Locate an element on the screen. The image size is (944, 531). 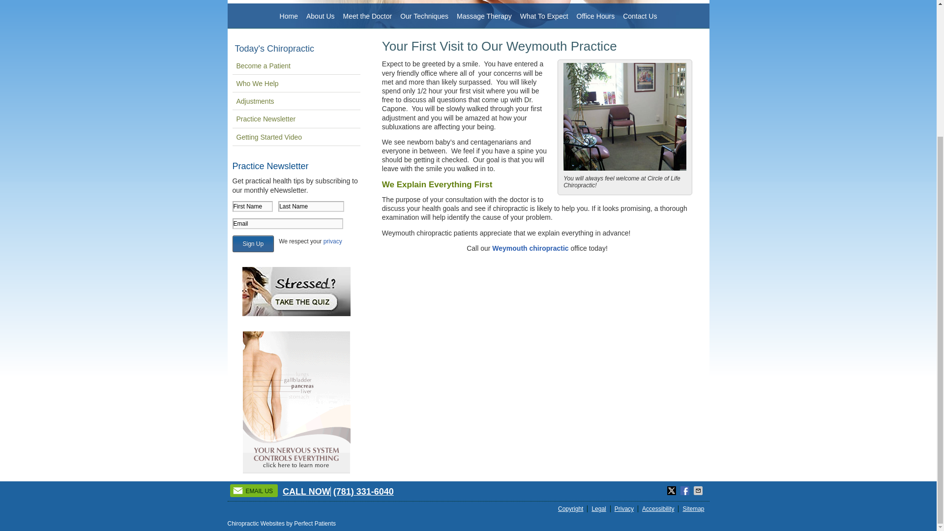
What To Expect is located at coordinates (545, 16).